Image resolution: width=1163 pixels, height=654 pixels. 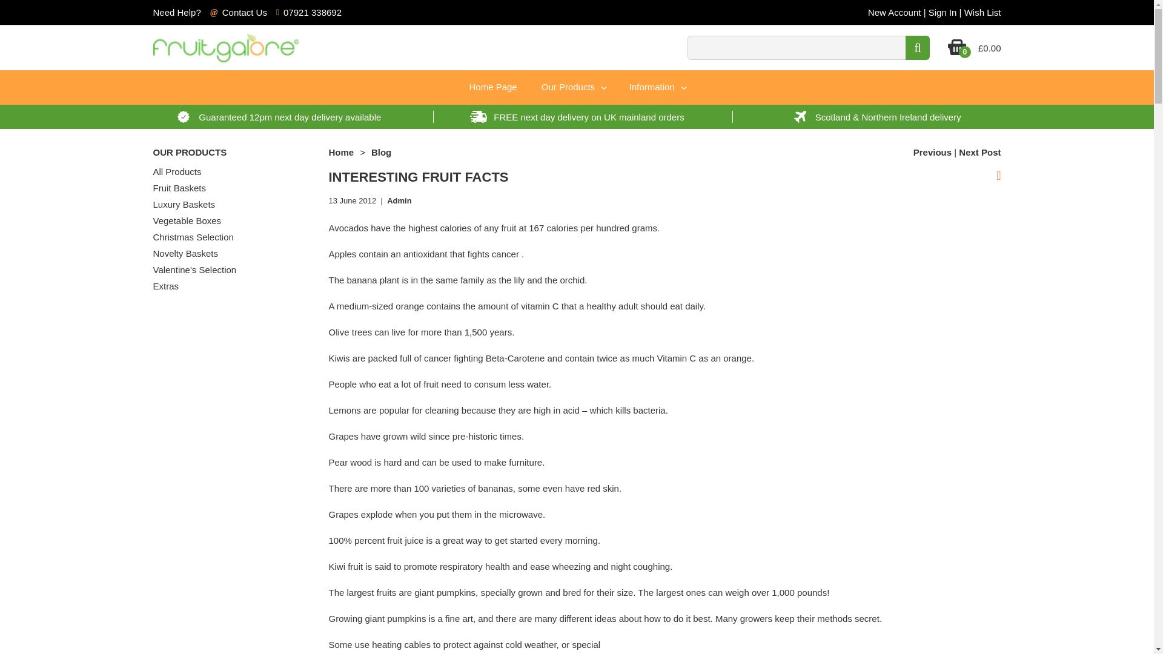 What do you see at coordinates (982, 12) in the screenshot?
I see `Wish List` at bounding box center [982, 12].